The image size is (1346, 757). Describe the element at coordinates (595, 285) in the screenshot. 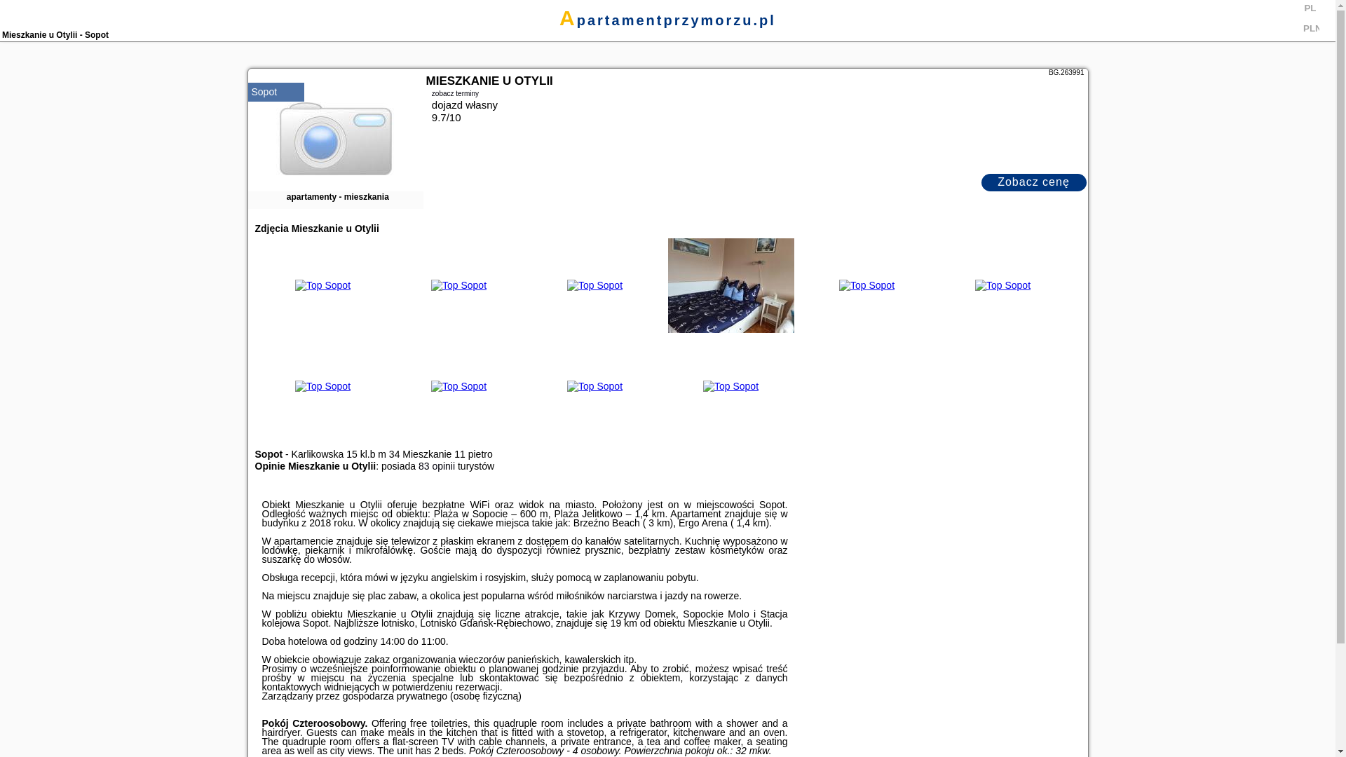

I see `Urlop Wczasy Mieszkanie u Otylii Polska` at that location.